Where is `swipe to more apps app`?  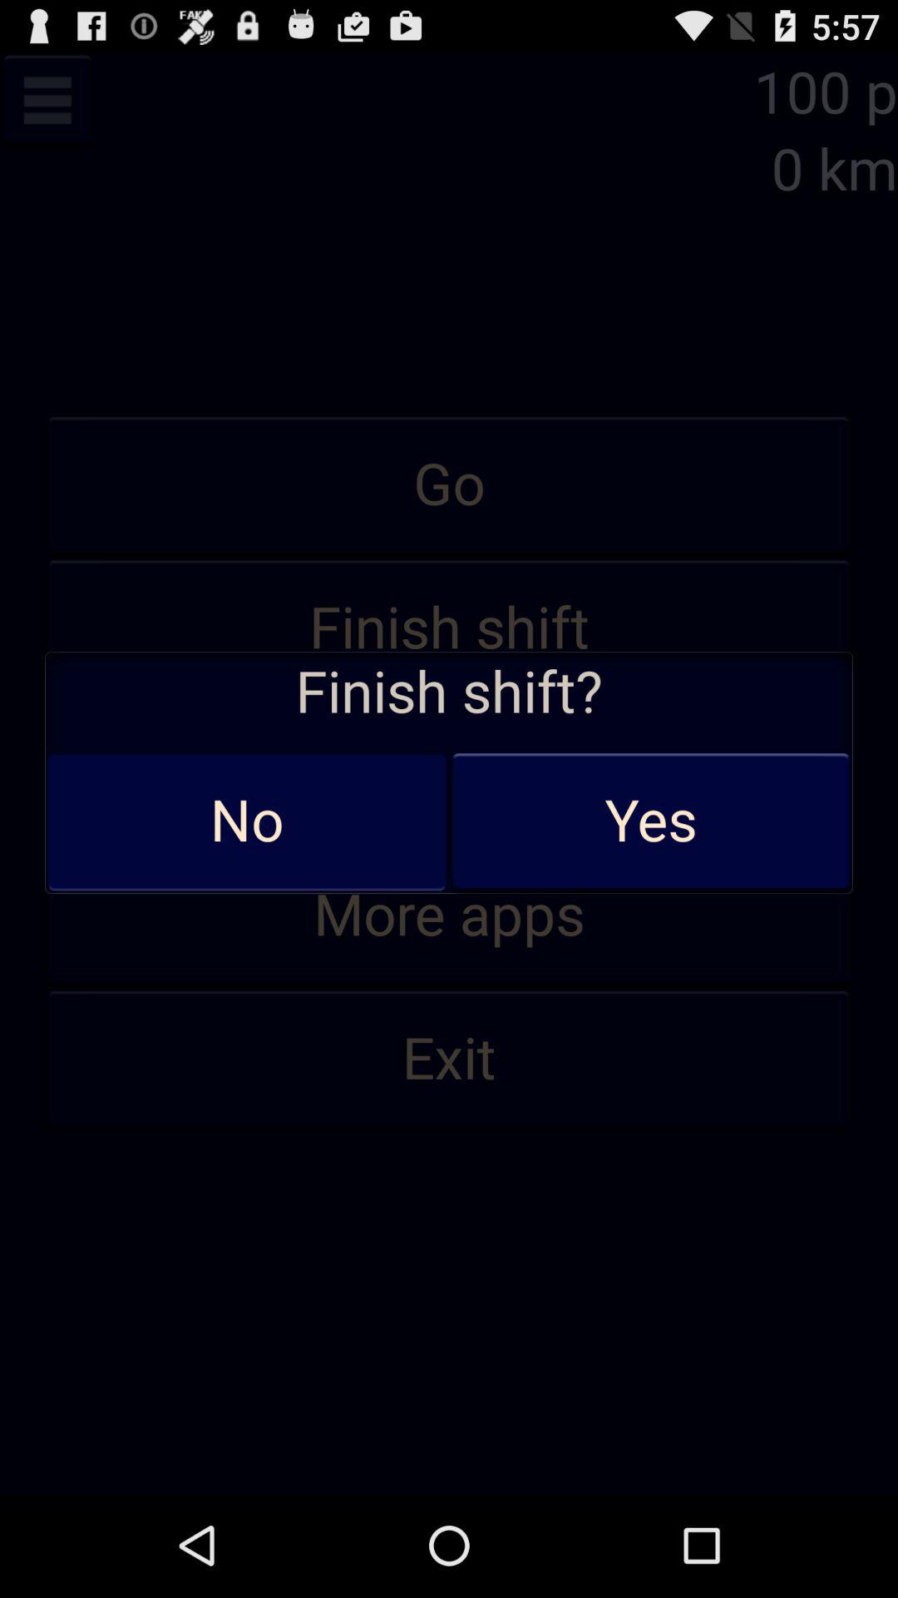
swipe to more apps app is located at coordinates (449, 916).